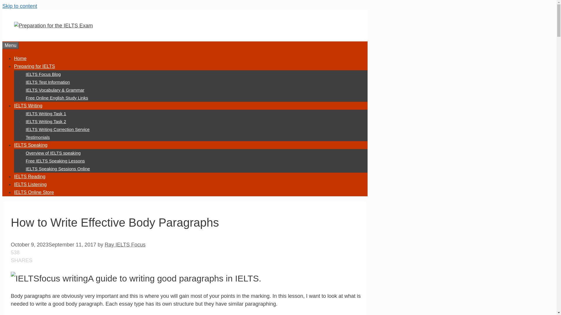 The height and width of the screenshot is (315, 561). Describe the element at coordinates (57, 98) in the screenshot. I see `Free Online English Study Links` at that location.